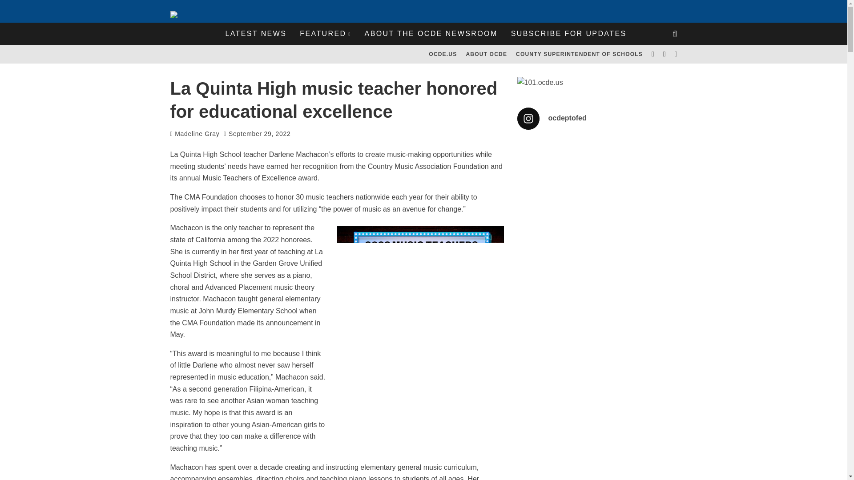 Image resolution: width=854 pixels, height=480 pixels. What do you see at coordinates (325, 34) in the screenshot?
I see `FEATURED` at bounding box center [325, 34].